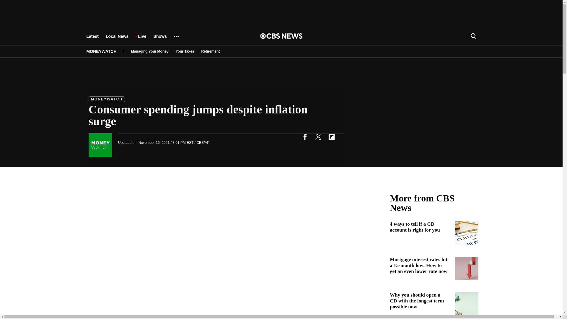 The width and height of the screenshot is (567, 319). I want to click on Local News, so click(117, 39).